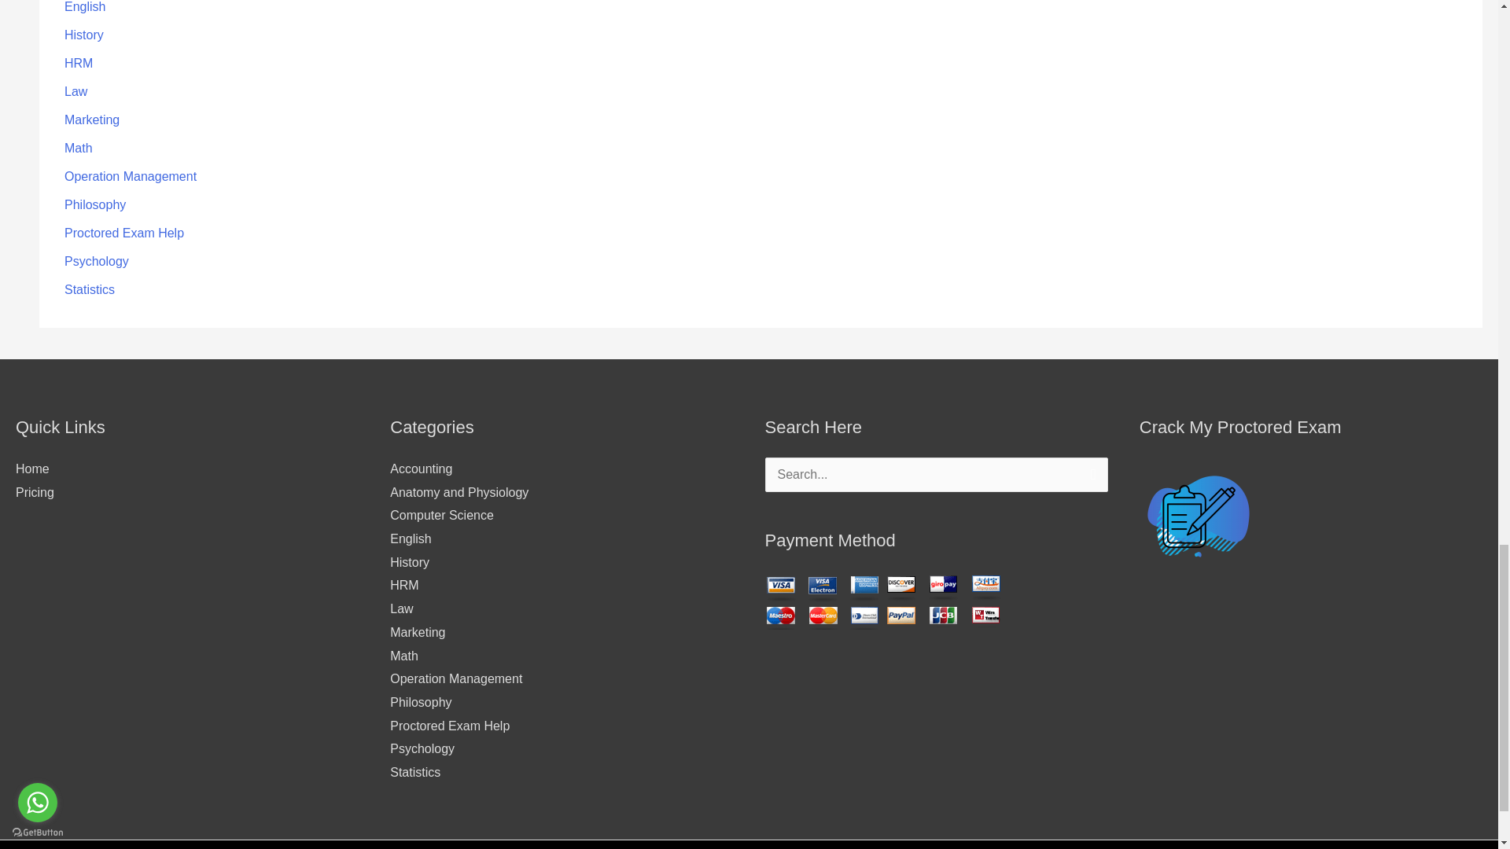 The width and height of the screenshot is (1510, 849). What do you see at coordinates (84, 35) in the screenshot?
I see `History` at bounding box center [84, 35].